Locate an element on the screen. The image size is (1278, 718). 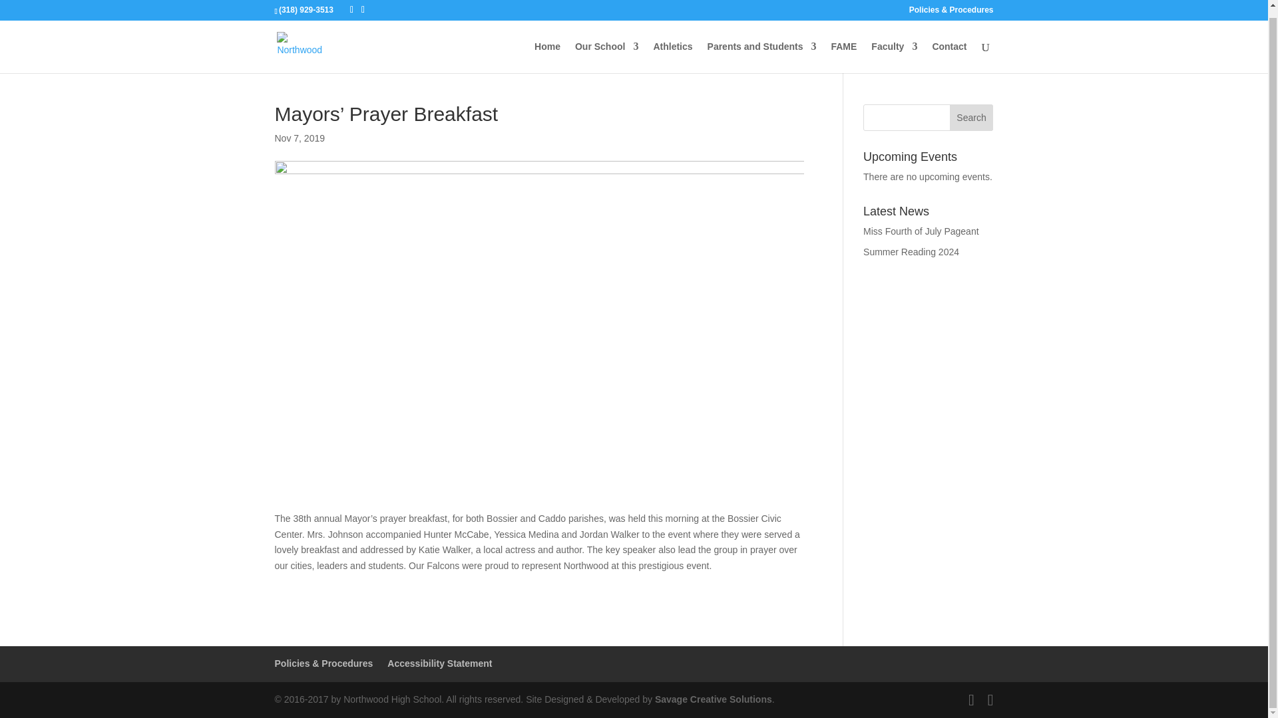
FAME is located at coordinates (843, 49).